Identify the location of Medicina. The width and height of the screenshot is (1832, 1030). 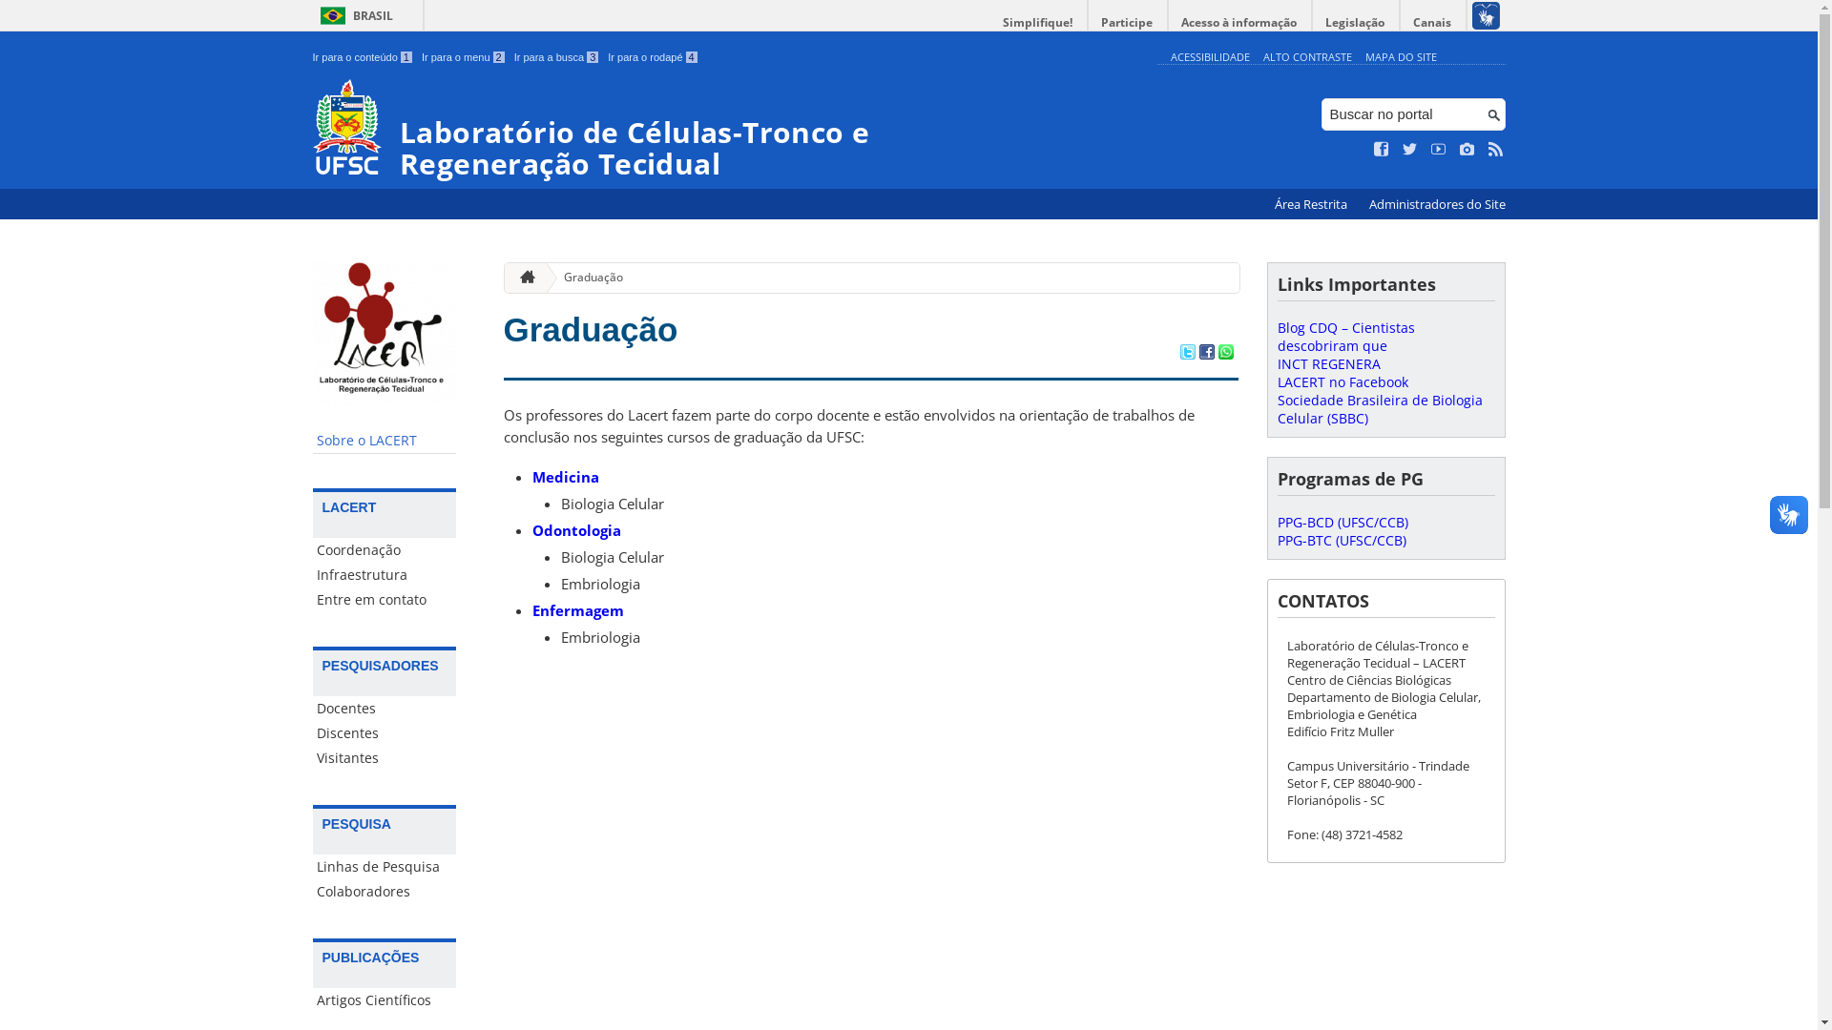
(566, 477).